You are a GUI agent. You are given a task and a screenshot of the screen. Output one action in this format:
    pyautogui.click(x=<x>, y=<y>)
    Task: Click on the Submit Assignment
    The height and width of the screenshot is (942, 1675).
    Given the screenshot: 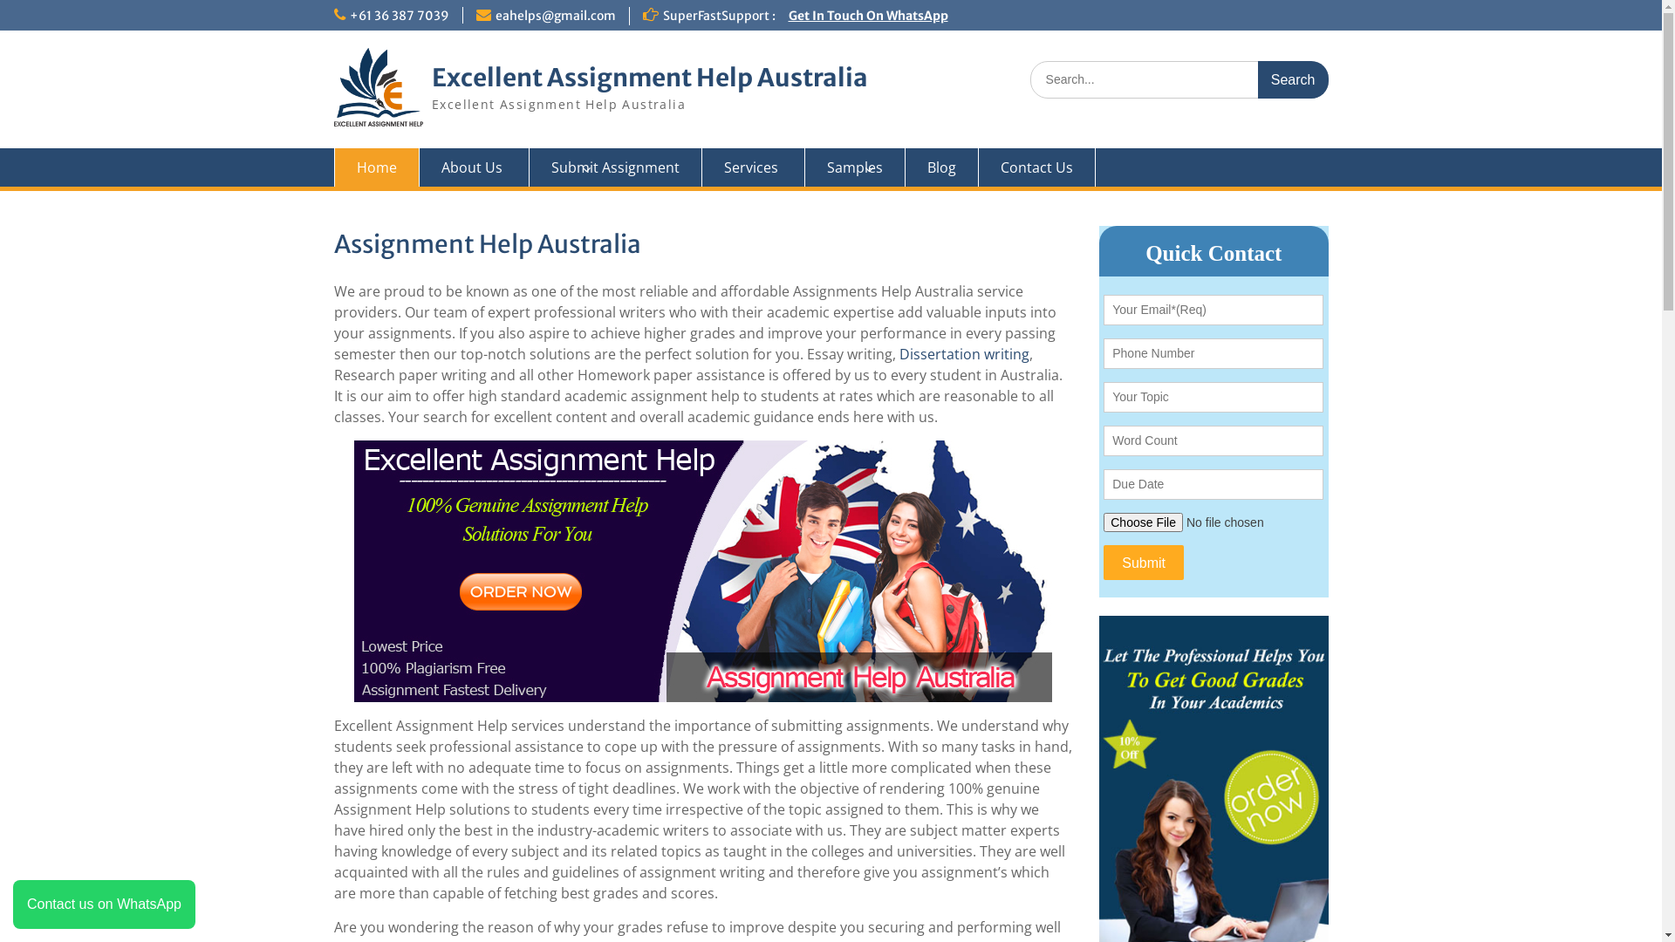 What is the action you would take?
    pyautogui.click(x=615, y=167)
    